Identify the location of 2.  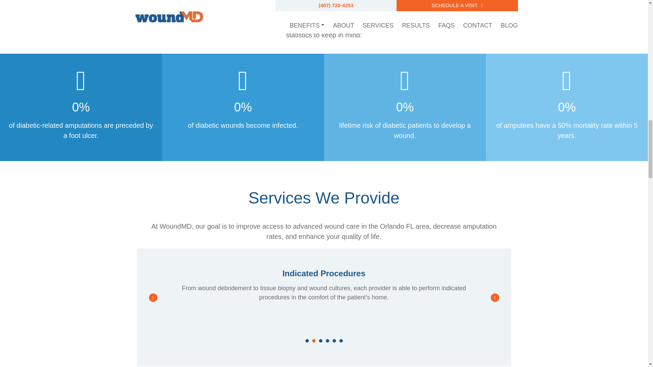
(314, 340).